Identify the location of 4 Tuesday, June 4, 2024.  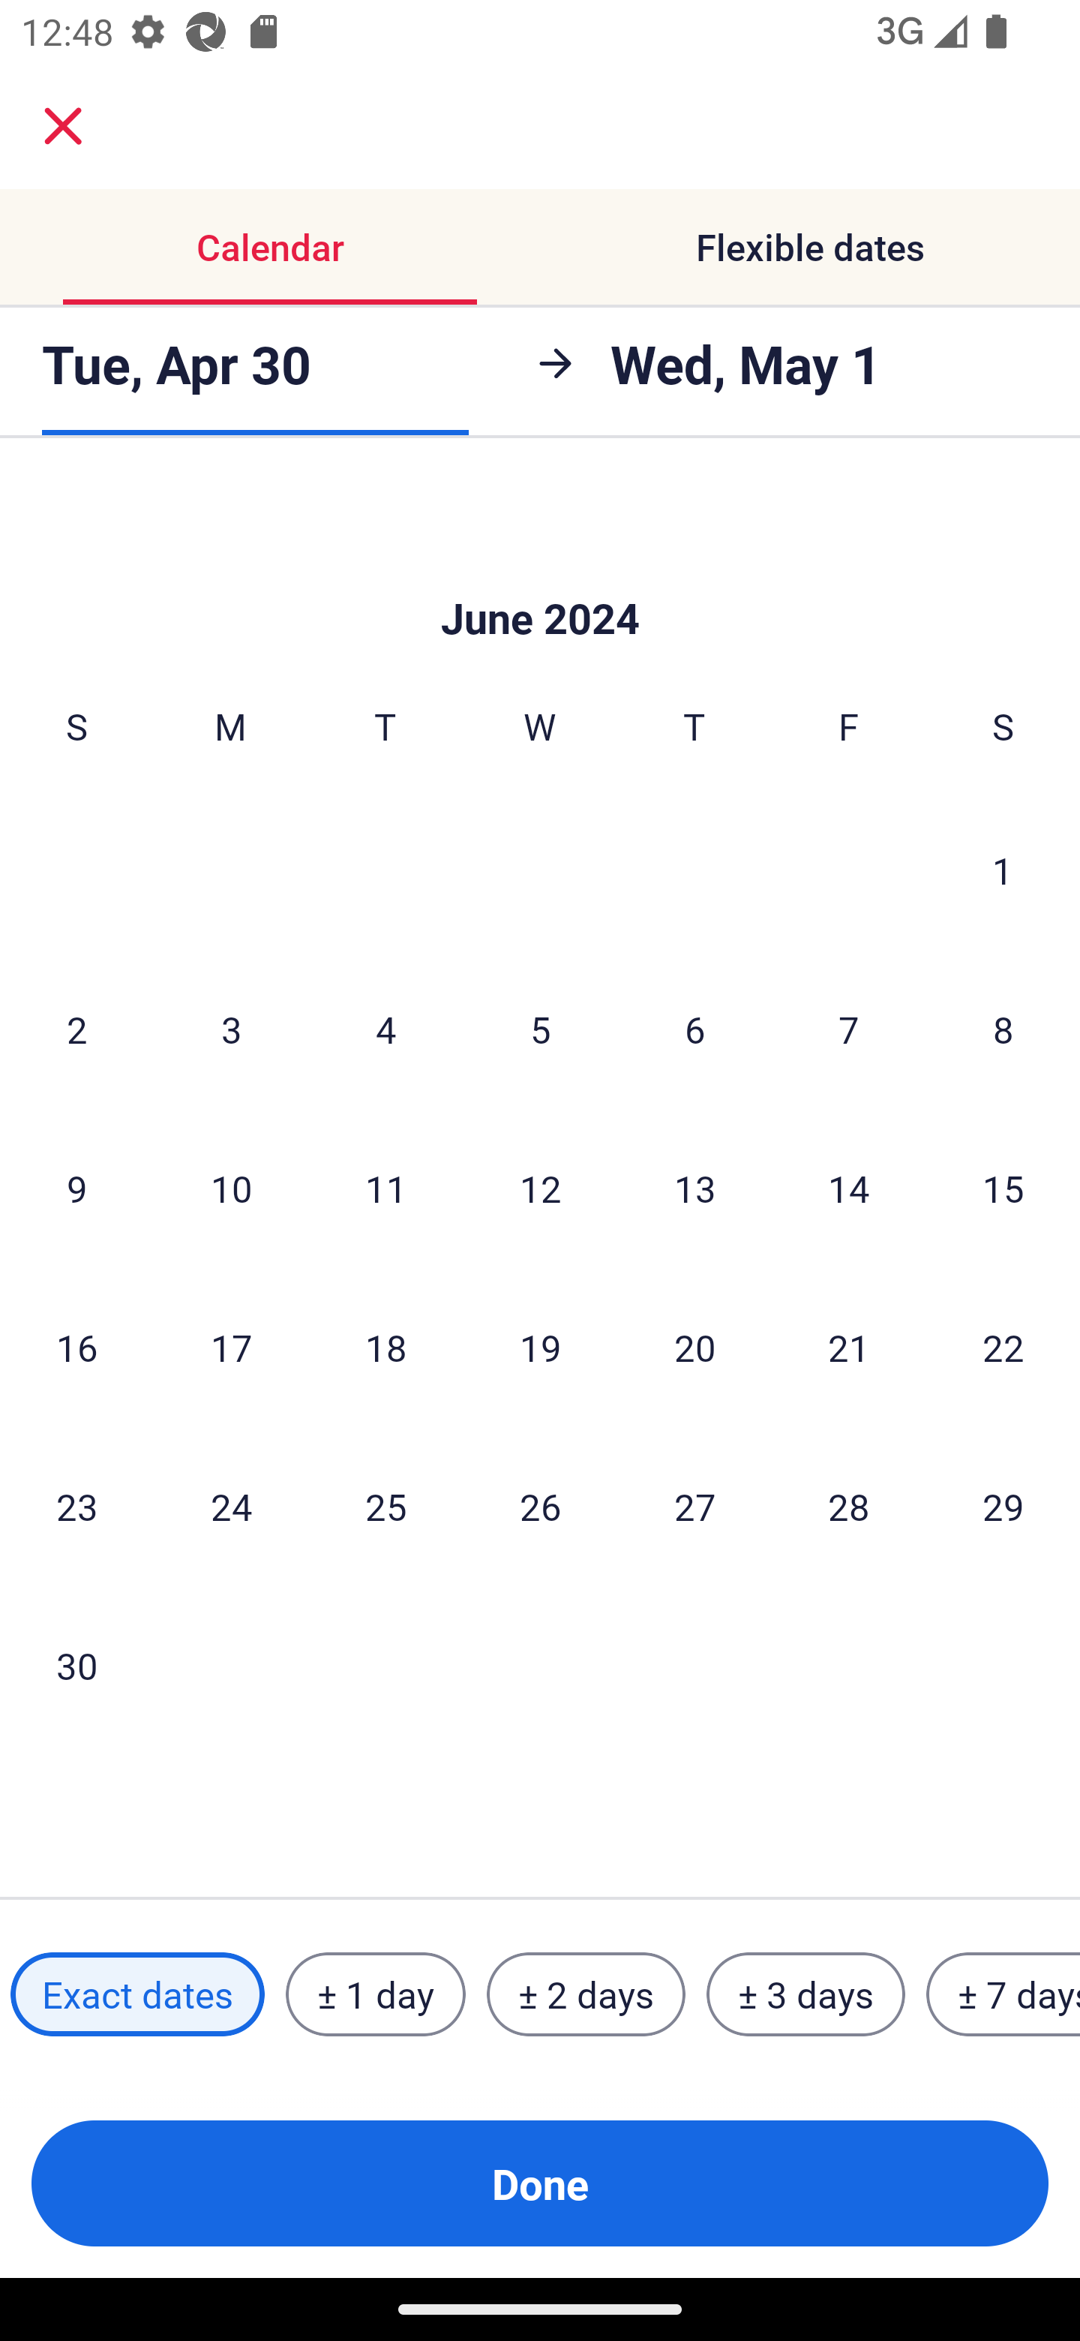
(385, 1028).